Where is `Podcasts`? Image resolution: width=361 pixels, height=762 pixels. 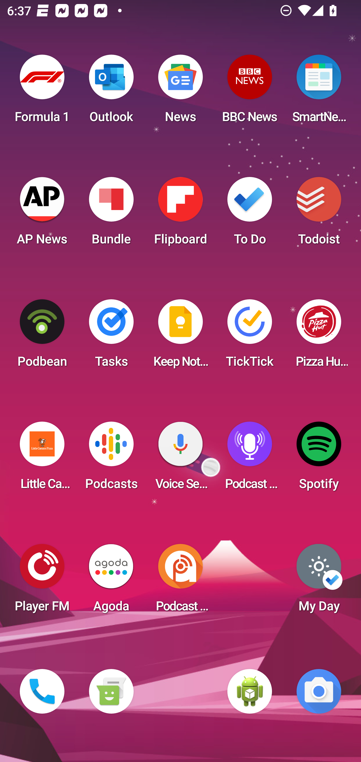
Podcasts is located at coordinates (111, 459).